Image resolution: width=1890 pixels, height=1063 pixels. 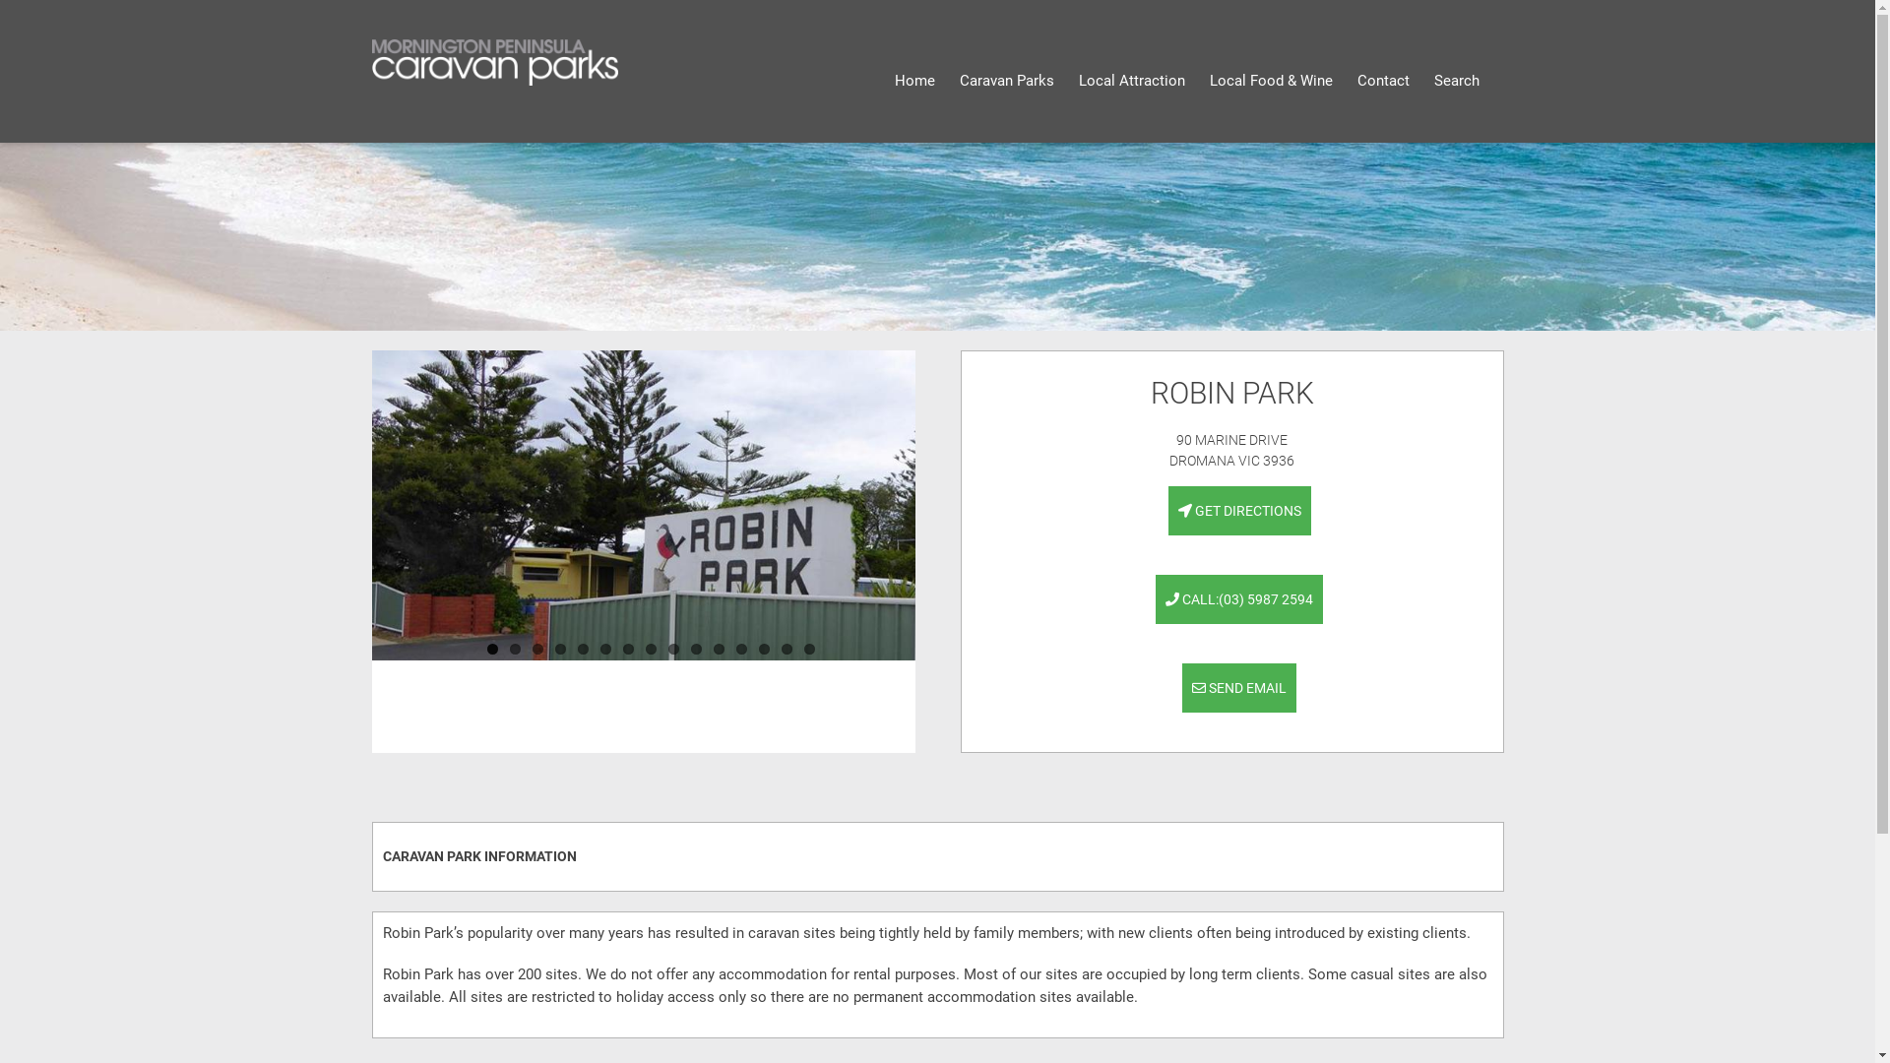 What do you see at coordinates (1382, 81) in the screenshot?
I see `Contact` at bounding box center [1382, 81].